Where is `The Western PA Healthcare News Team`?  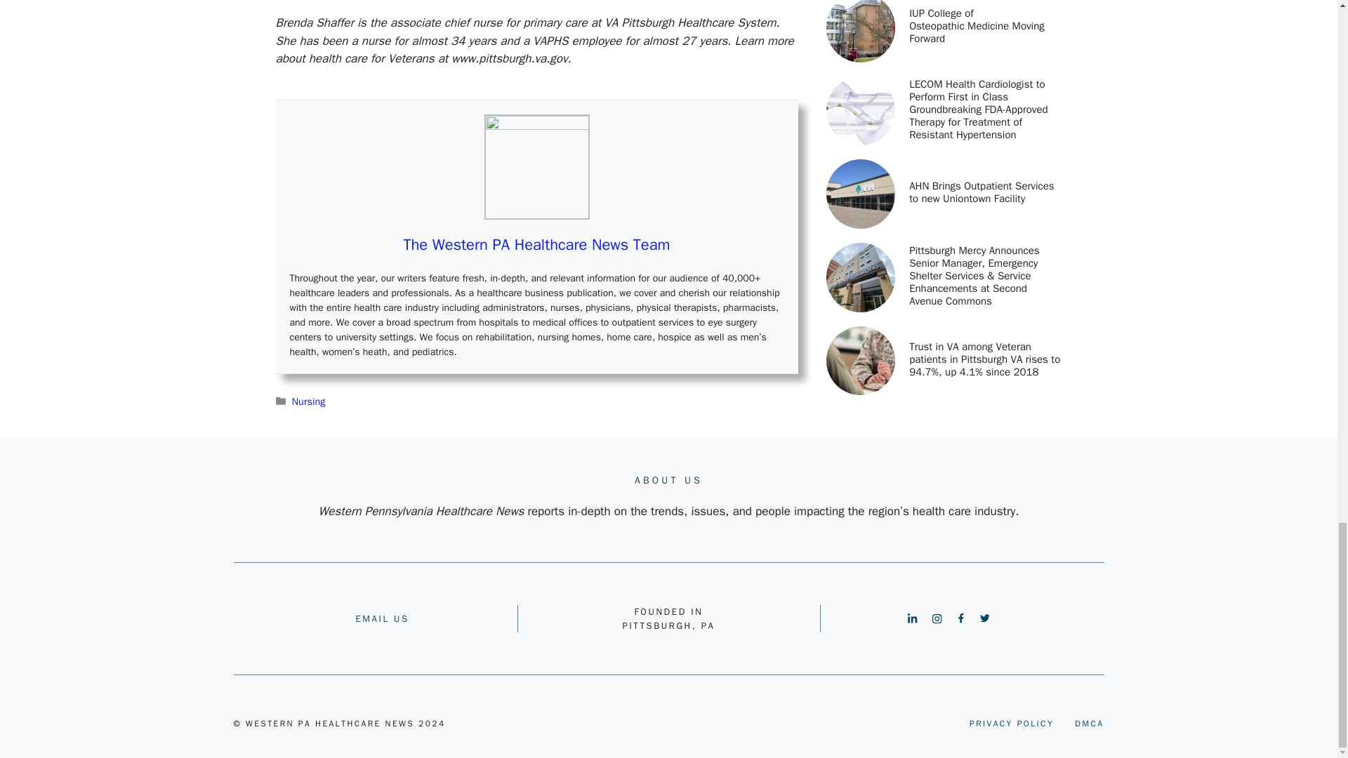 The Western PA Healthcare News Team is located at coordinates (536, 244).